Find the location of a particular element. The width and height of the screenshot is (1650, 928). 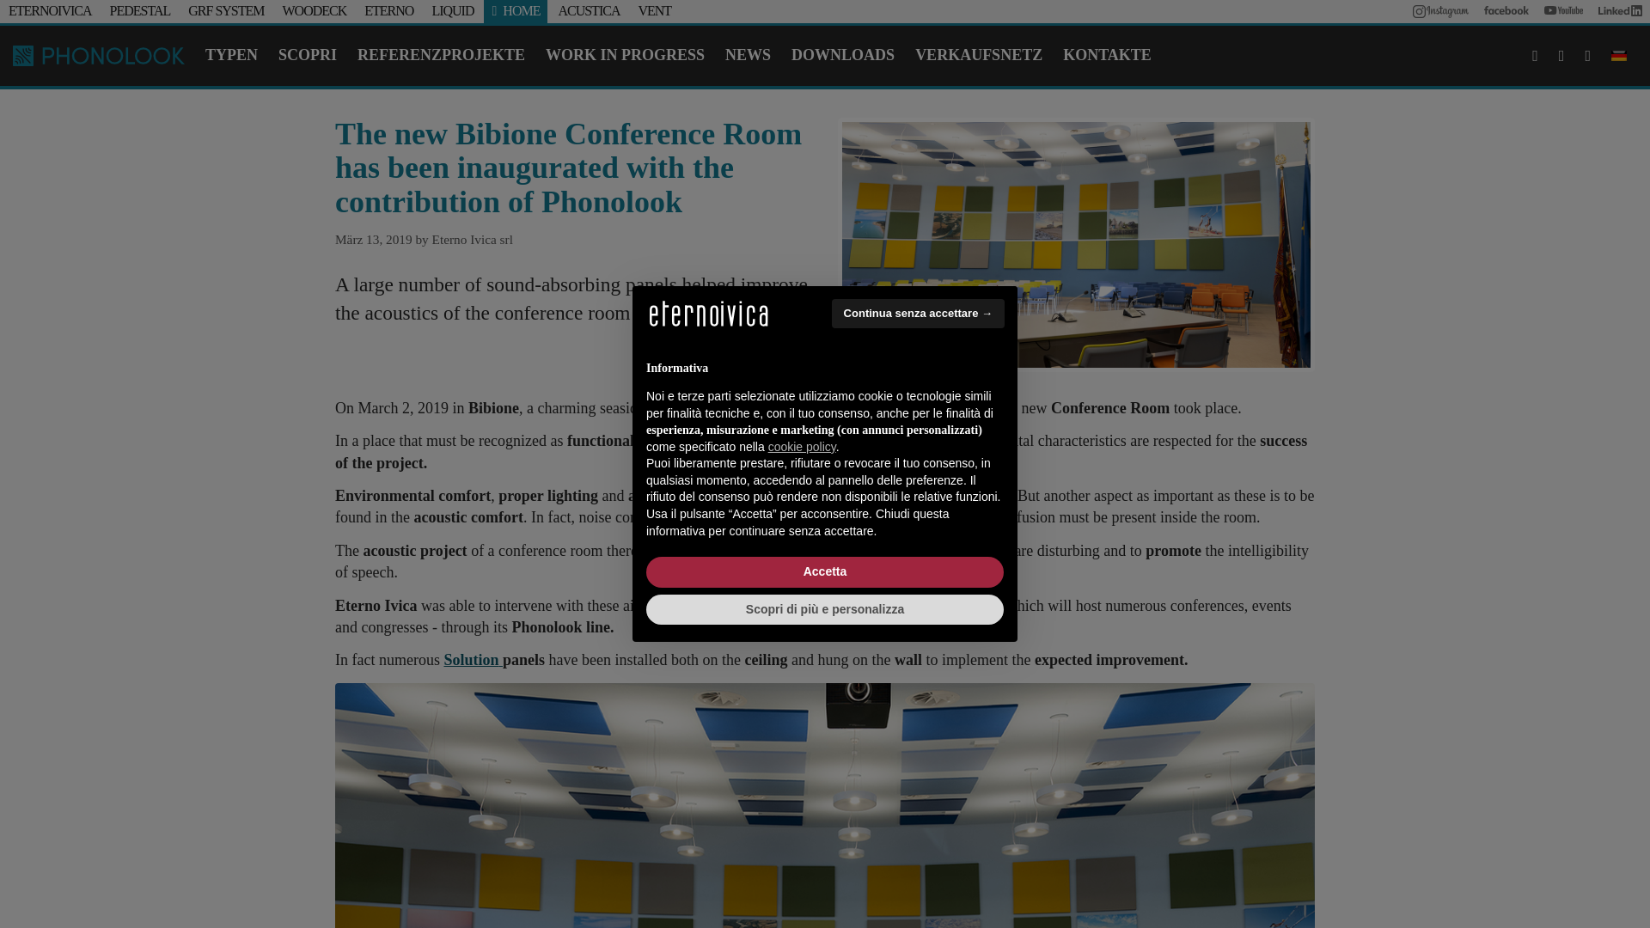

SCOPRI is located at coordinates (307, 56).